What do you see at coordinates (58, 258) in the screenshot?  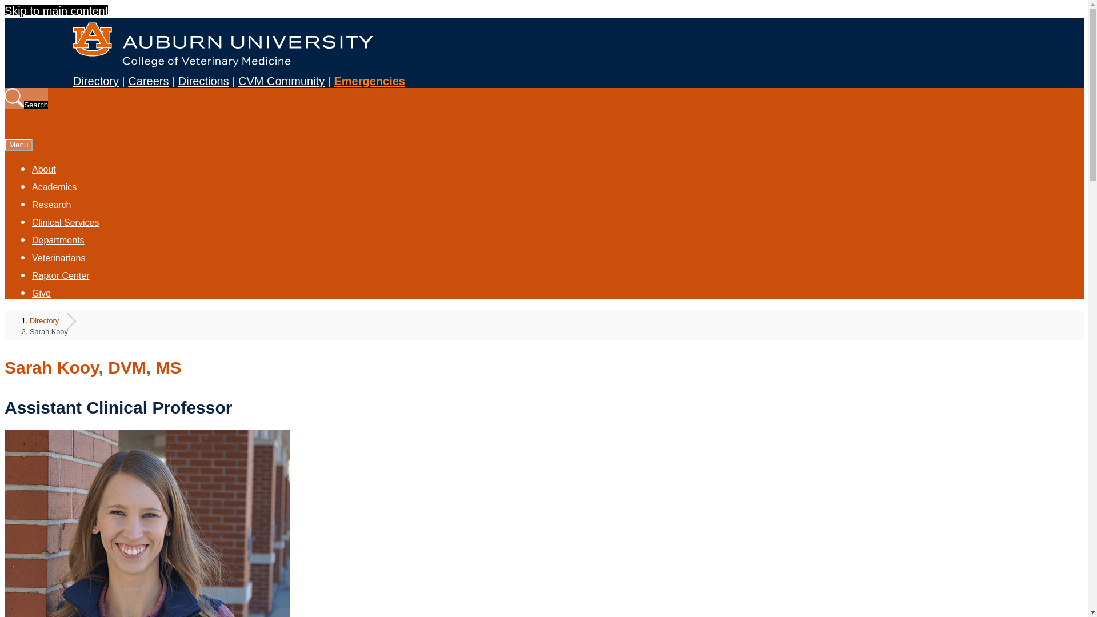 I see `Veterinarians` at bounding box center [58, 258].